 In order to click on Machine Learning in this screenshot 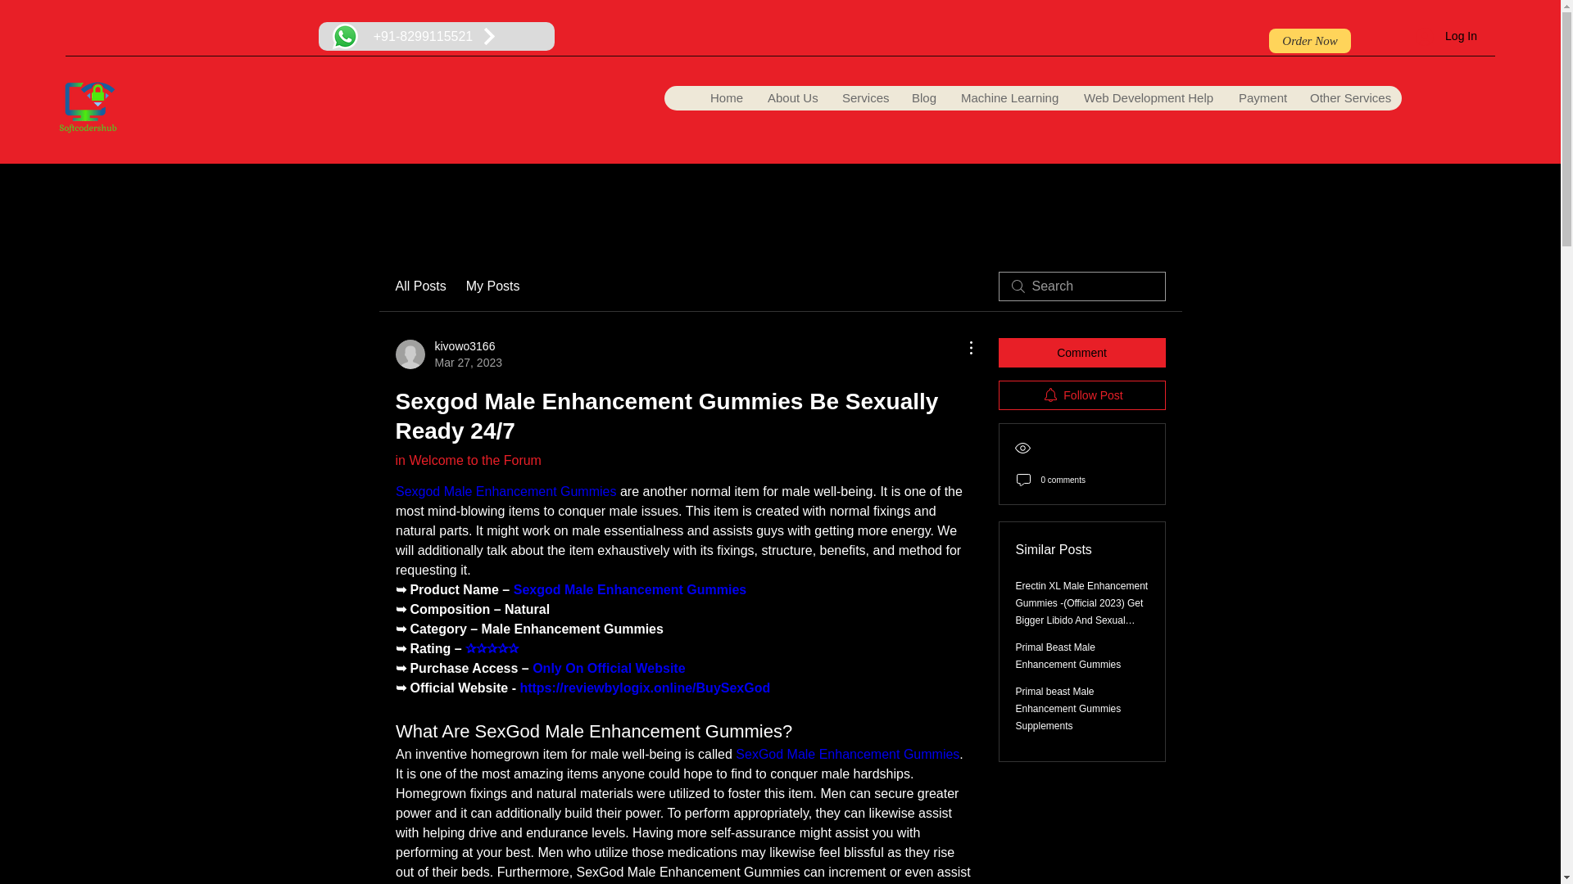, I will do `click(726, 98)`.